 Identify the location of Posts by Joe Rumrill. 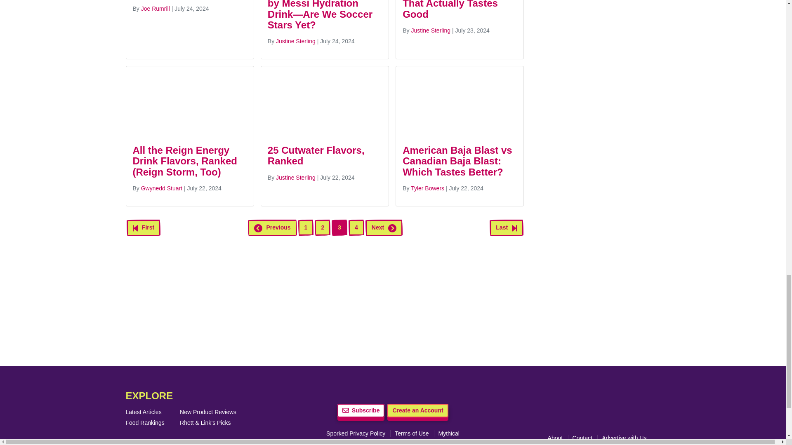
(155, 8).